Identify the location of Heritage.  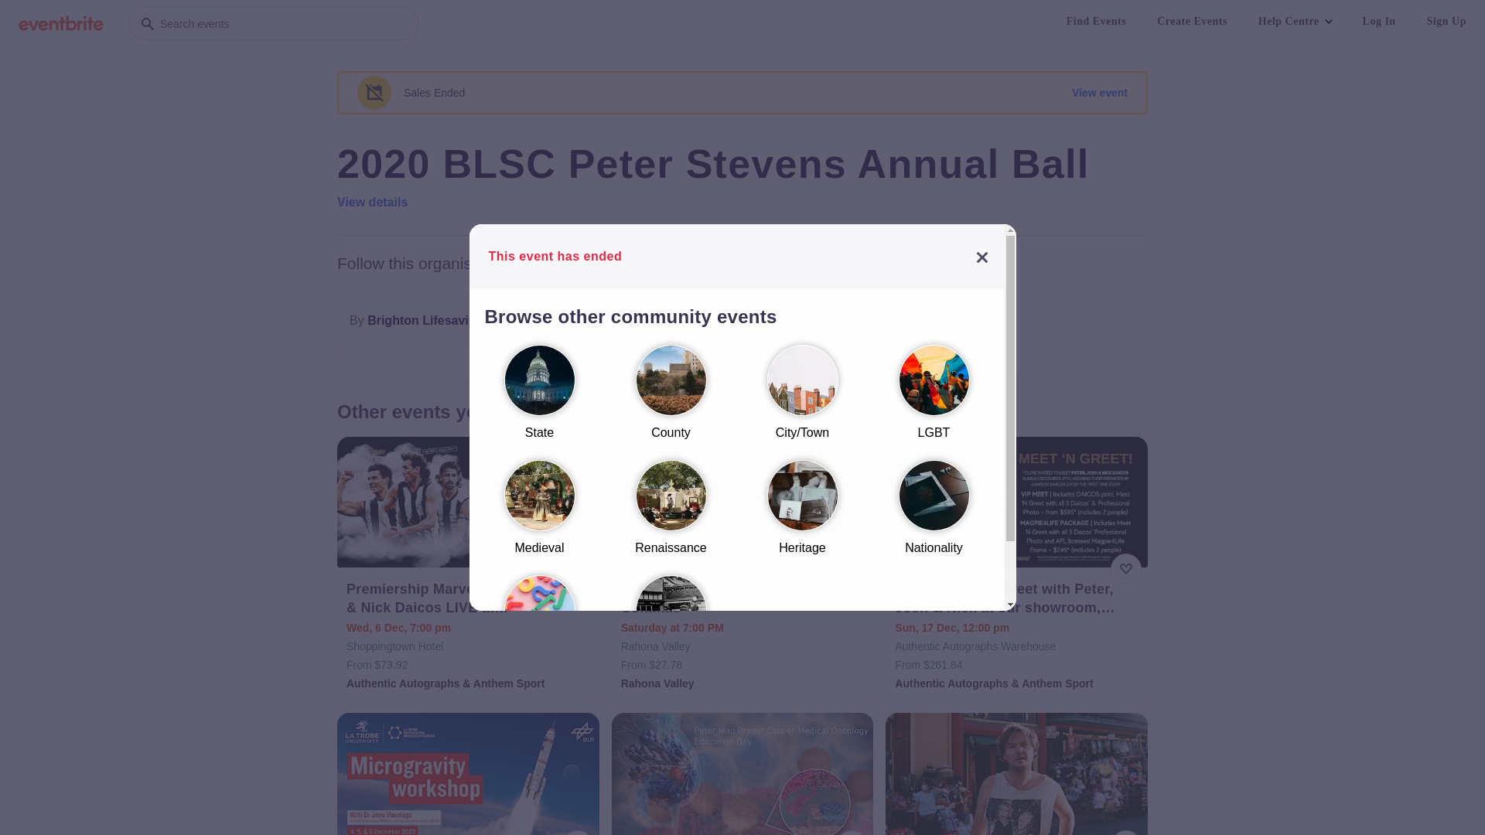
(802, 515).